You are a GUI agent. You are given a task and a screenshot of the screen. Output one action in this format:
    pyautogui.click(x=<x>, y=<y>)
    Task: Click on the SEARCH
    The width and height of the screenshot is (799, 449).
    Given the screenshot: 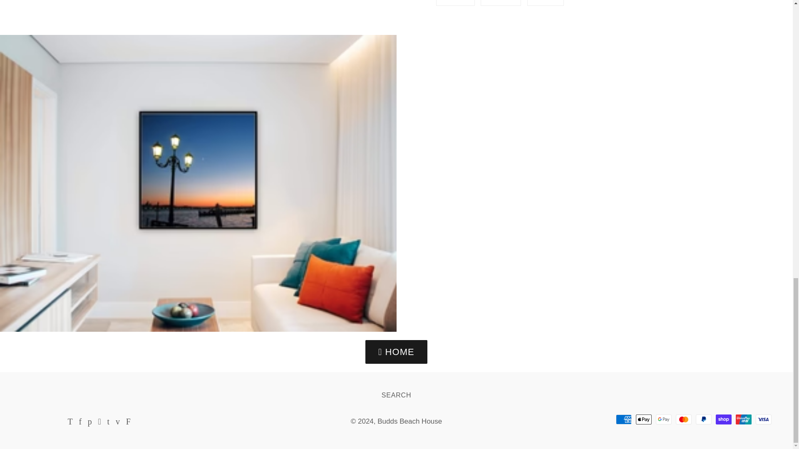 What is the action you would take?
    pyautogui.click(x=764, y=419)
    